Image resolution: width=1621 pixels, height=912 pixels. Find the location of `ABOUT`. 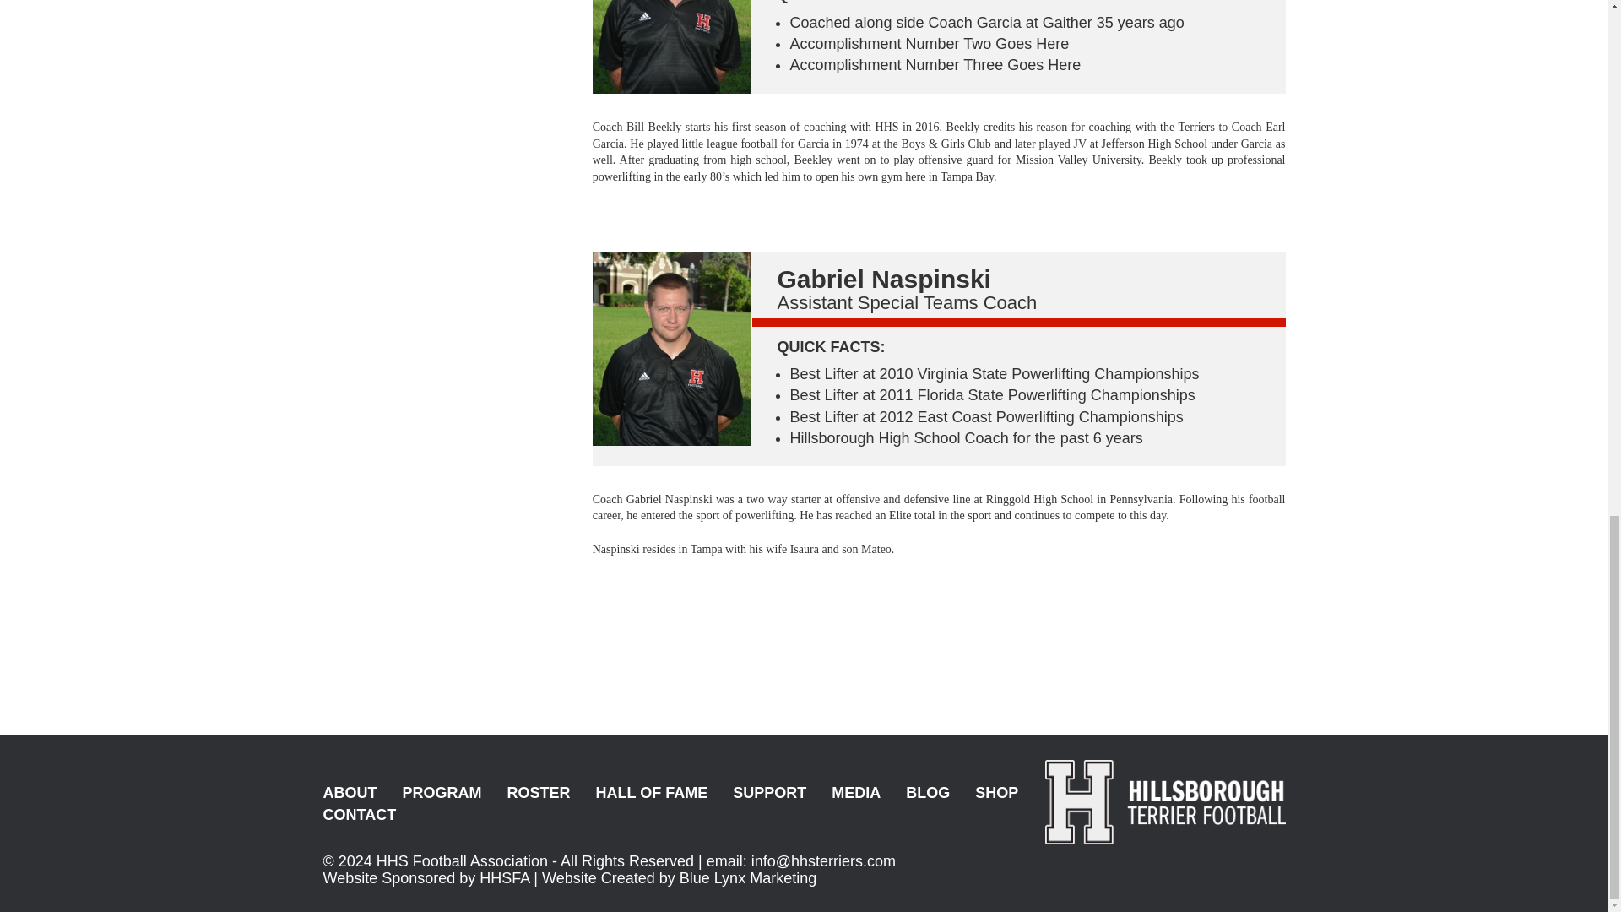

ABOUT is located at coordinates (350, 794).